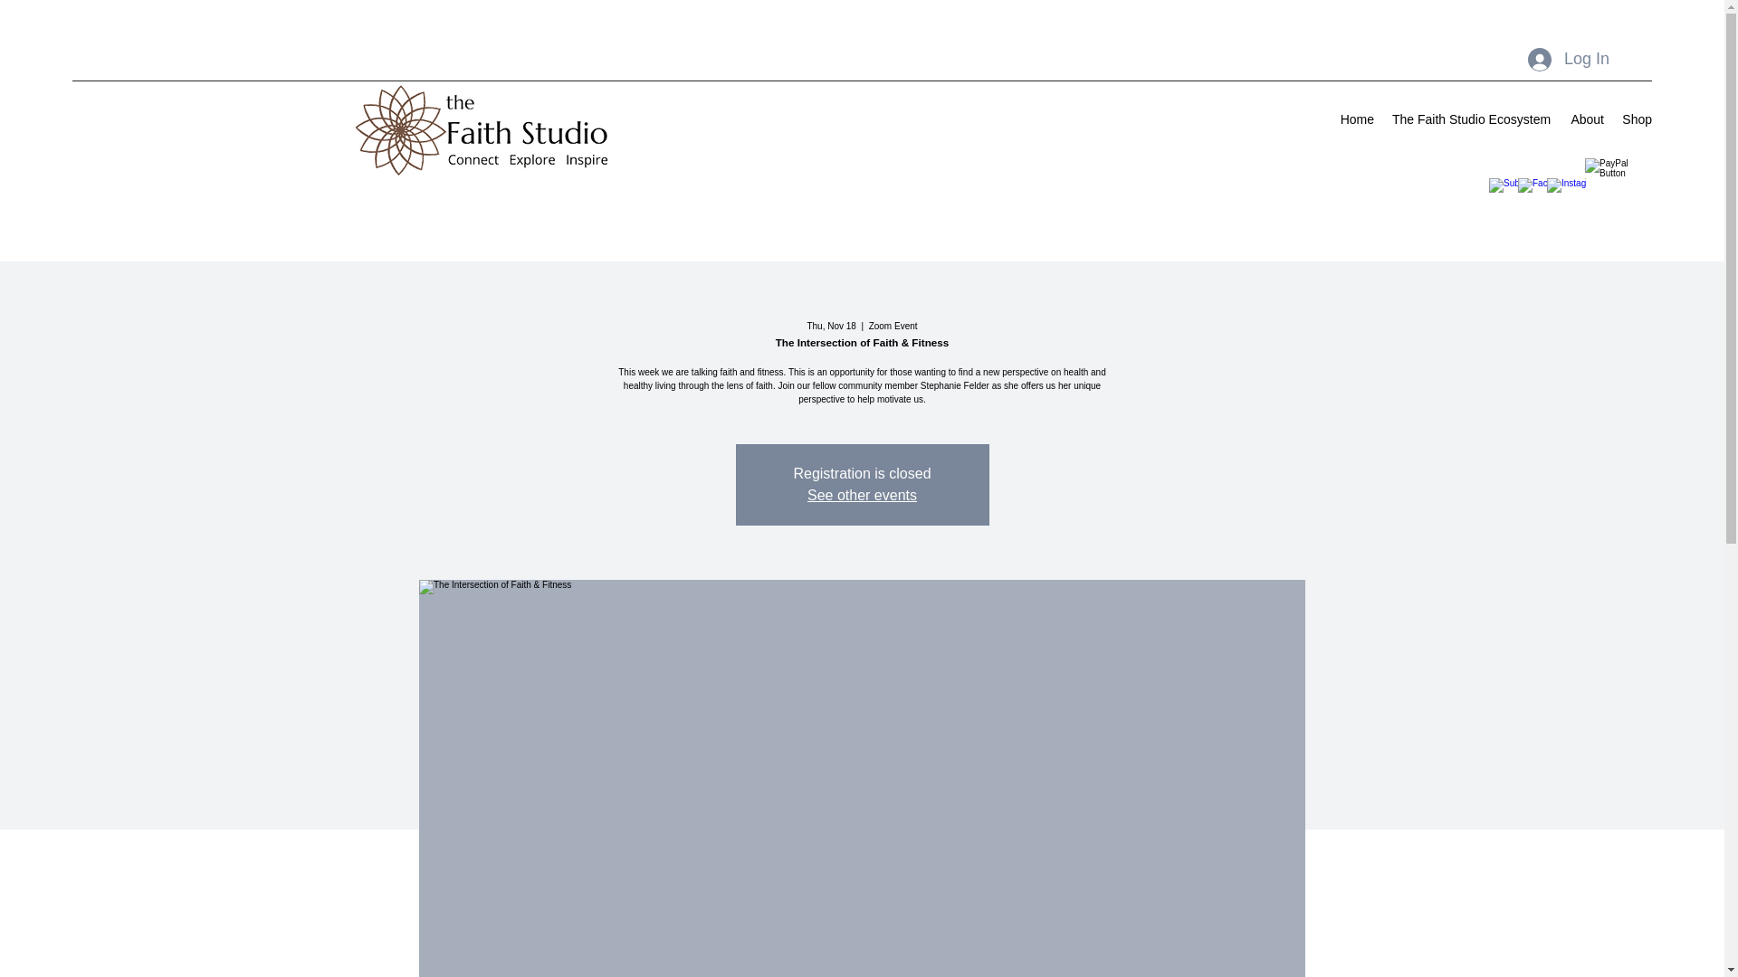 This screenshot has height=977, width=1738. What do you see at coordinates (1568, 60) in the screenshot?
I see `Log In` at bounding box center [1568, 60].